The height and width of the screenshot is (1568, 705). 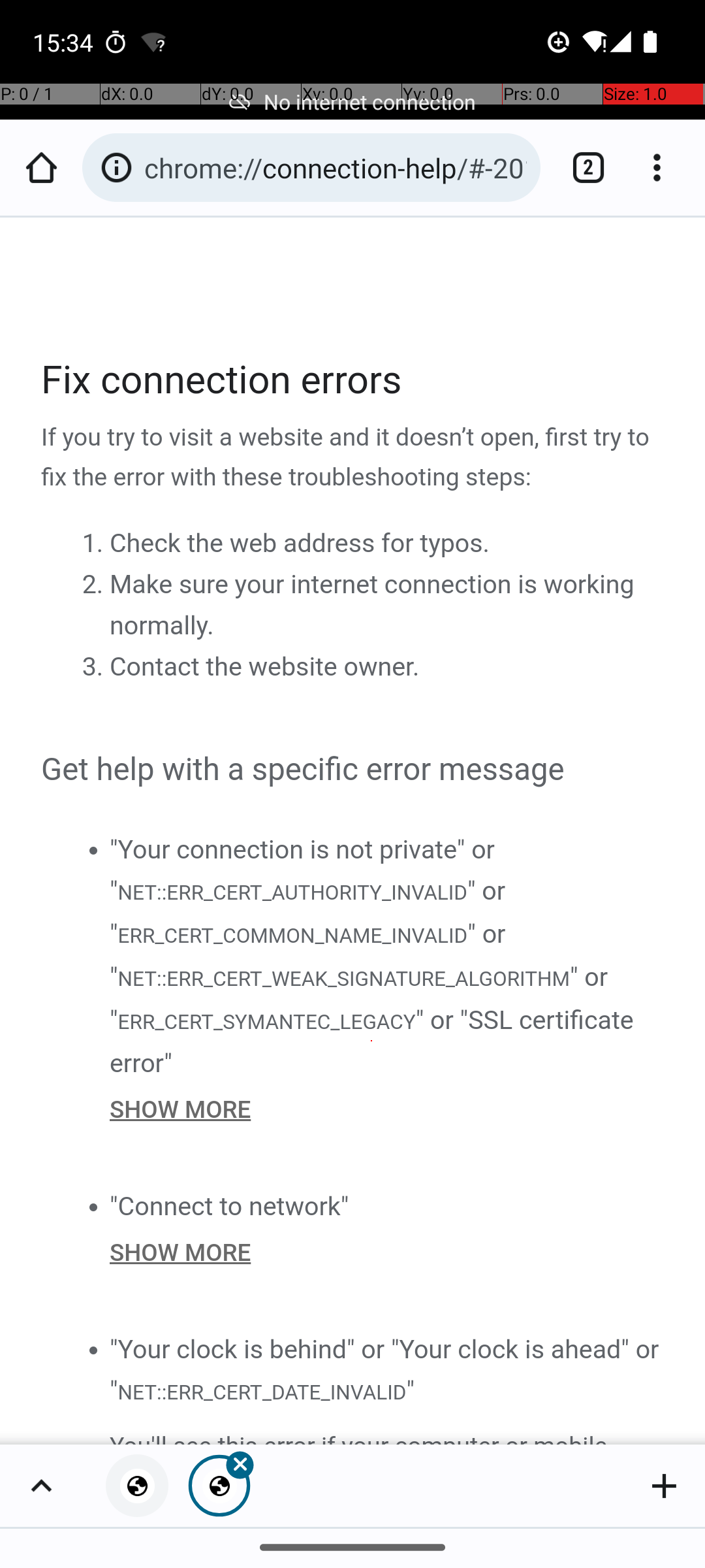 What do you see at coordinates (308, 912) in the screenshot?
I see `" or "` at bounding box center [308, 912].